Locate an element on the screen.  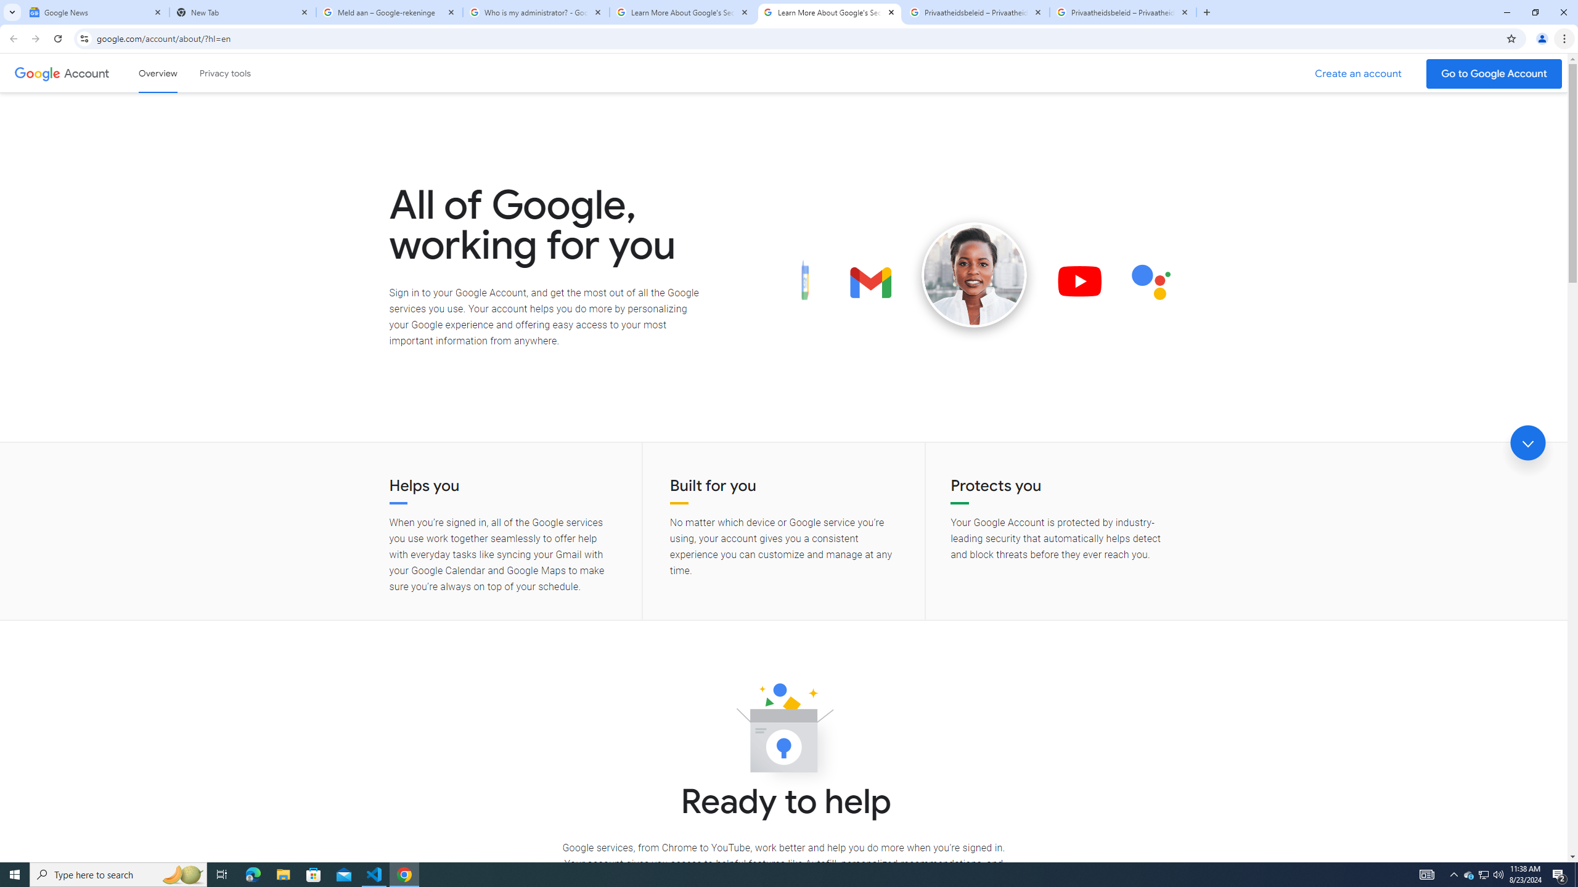
Google Account overview is located at coordinates (158, 73).